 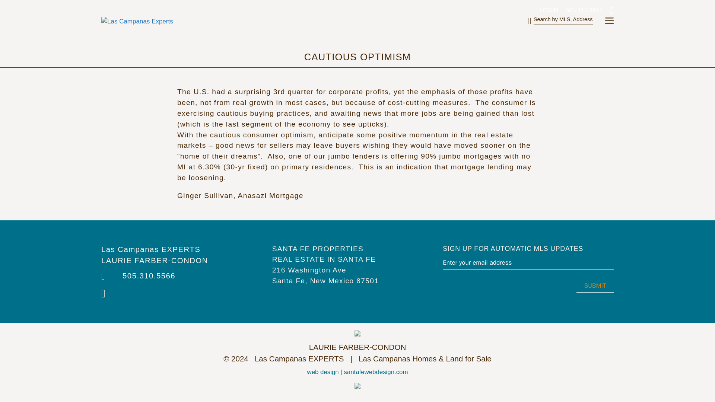 I want to click on LOGIN, so click(x=546, y=9).